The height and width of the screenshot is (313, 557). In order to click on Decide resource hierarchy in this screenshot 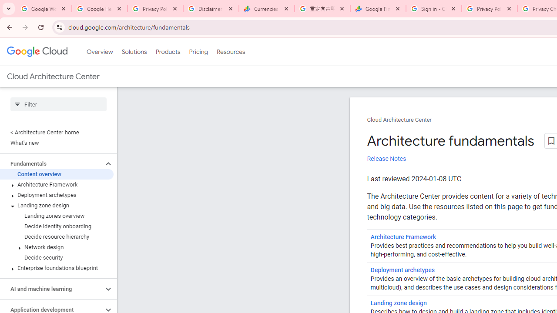, I will do `click(57, 236)`.